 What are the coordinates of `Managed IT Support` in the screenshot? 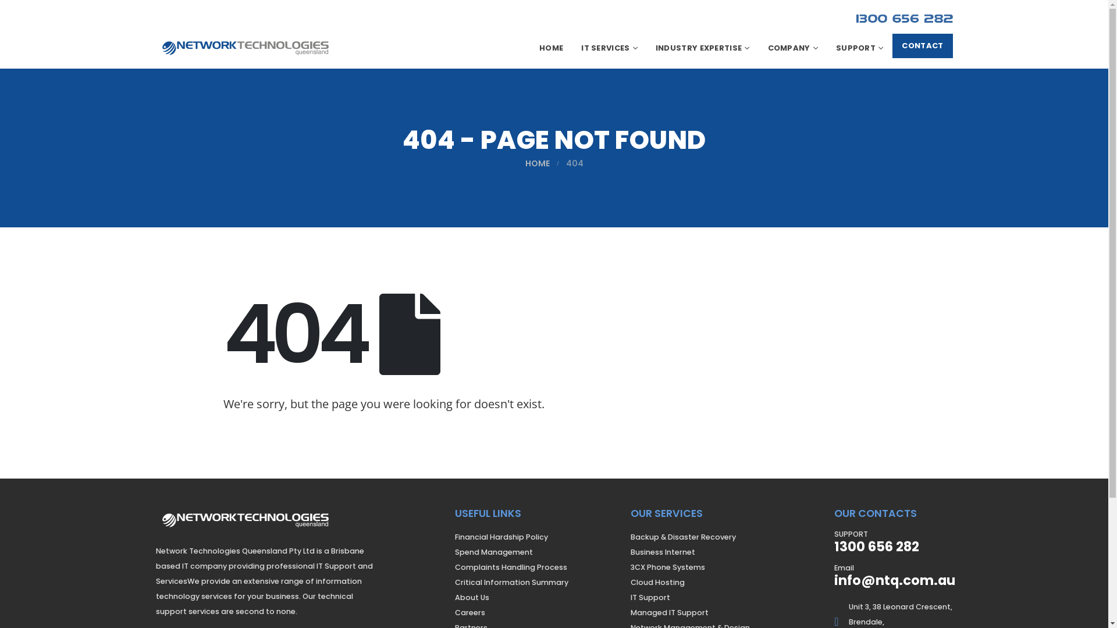 It's located at (670, 613).